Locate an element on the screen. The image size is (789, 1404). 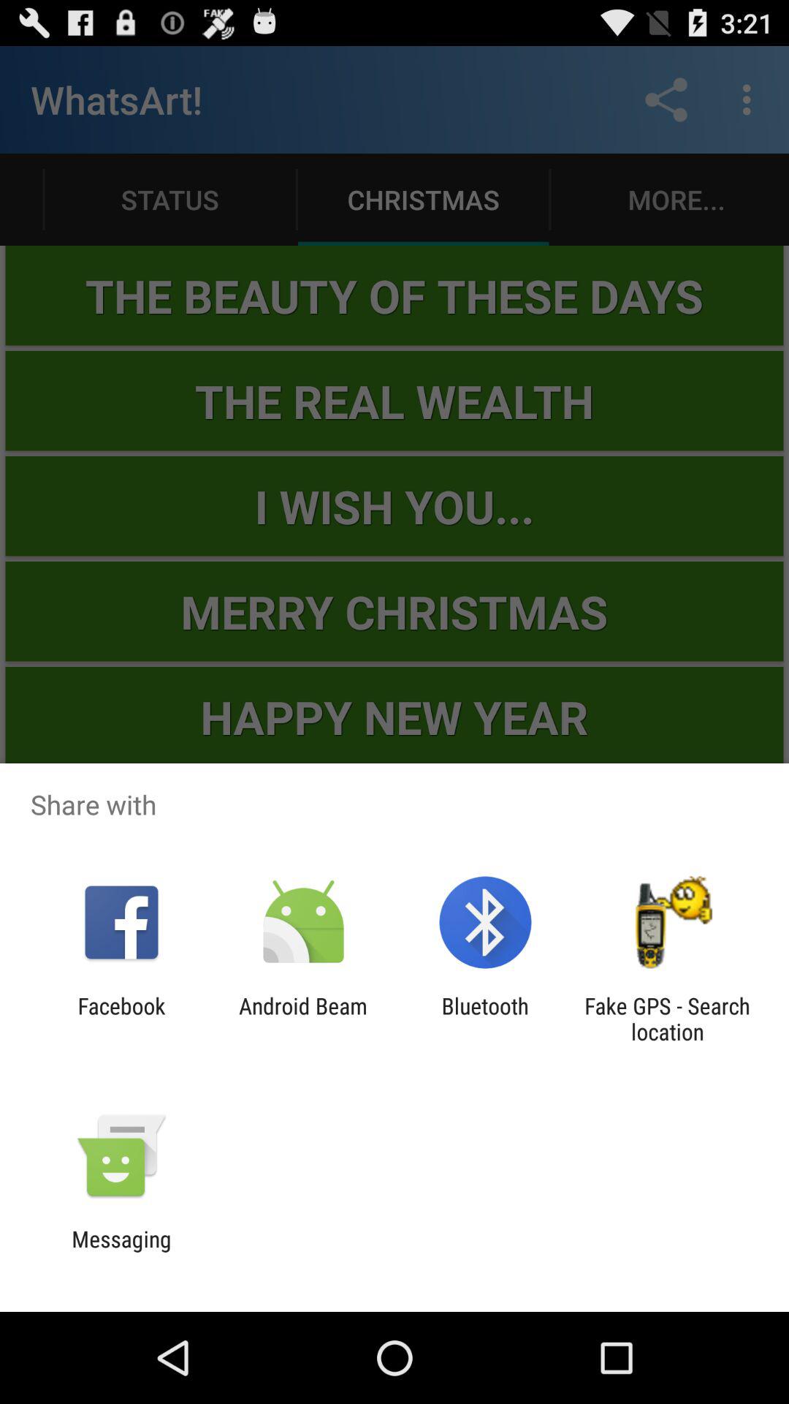
swipe until the messaging app is located at coordinates (121, 1252).